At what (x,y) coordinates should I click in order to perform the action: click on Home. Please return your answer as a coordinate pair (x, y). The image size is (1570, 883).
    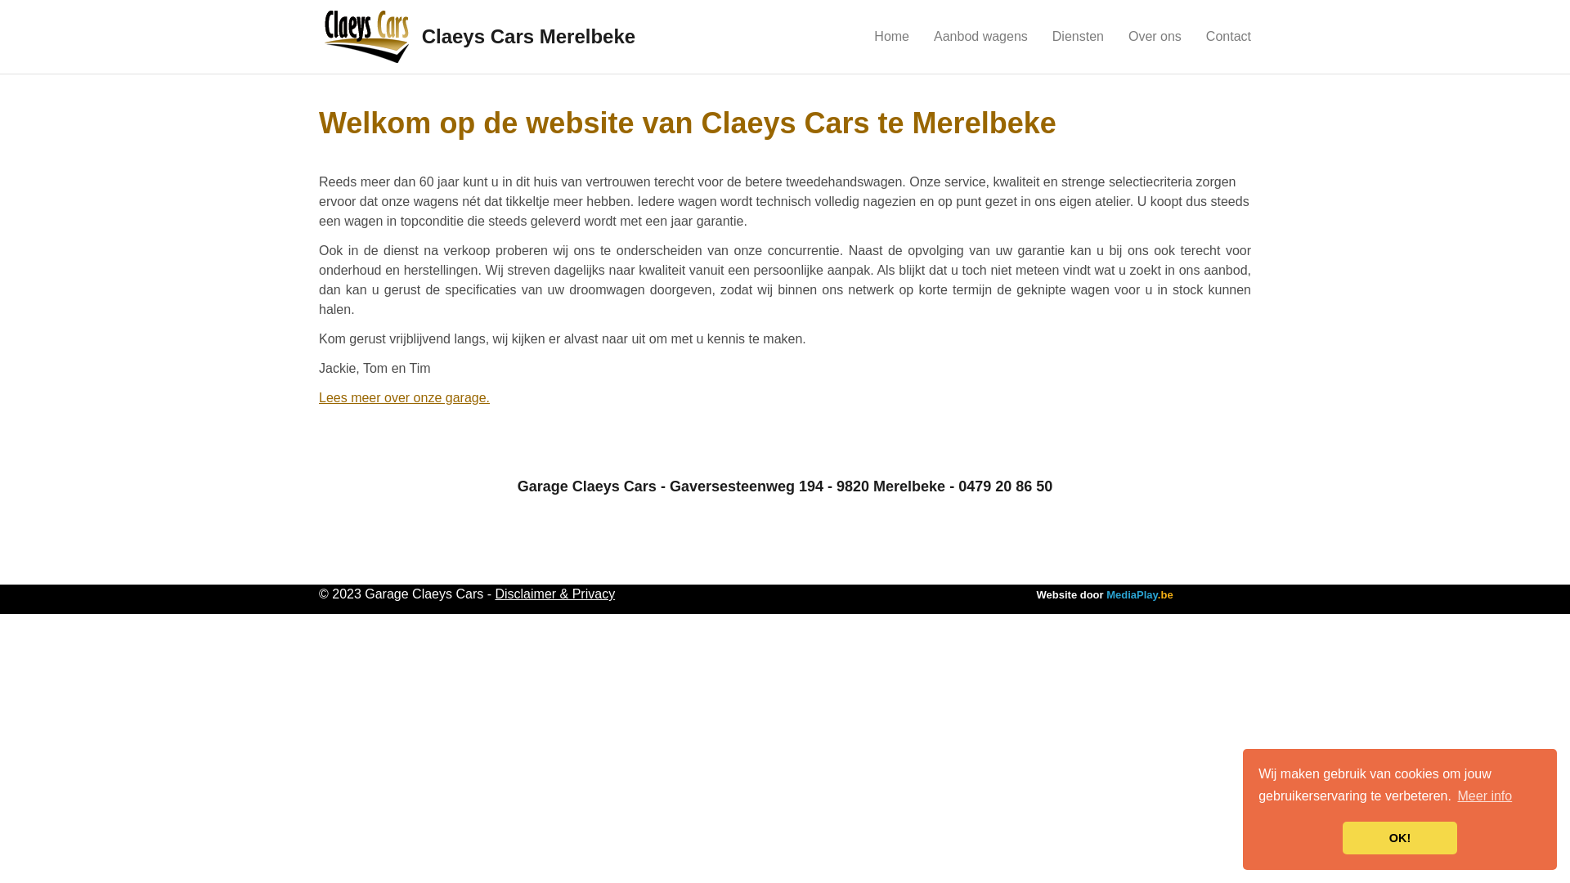
    Looking at the image, I should click on (891, 37).